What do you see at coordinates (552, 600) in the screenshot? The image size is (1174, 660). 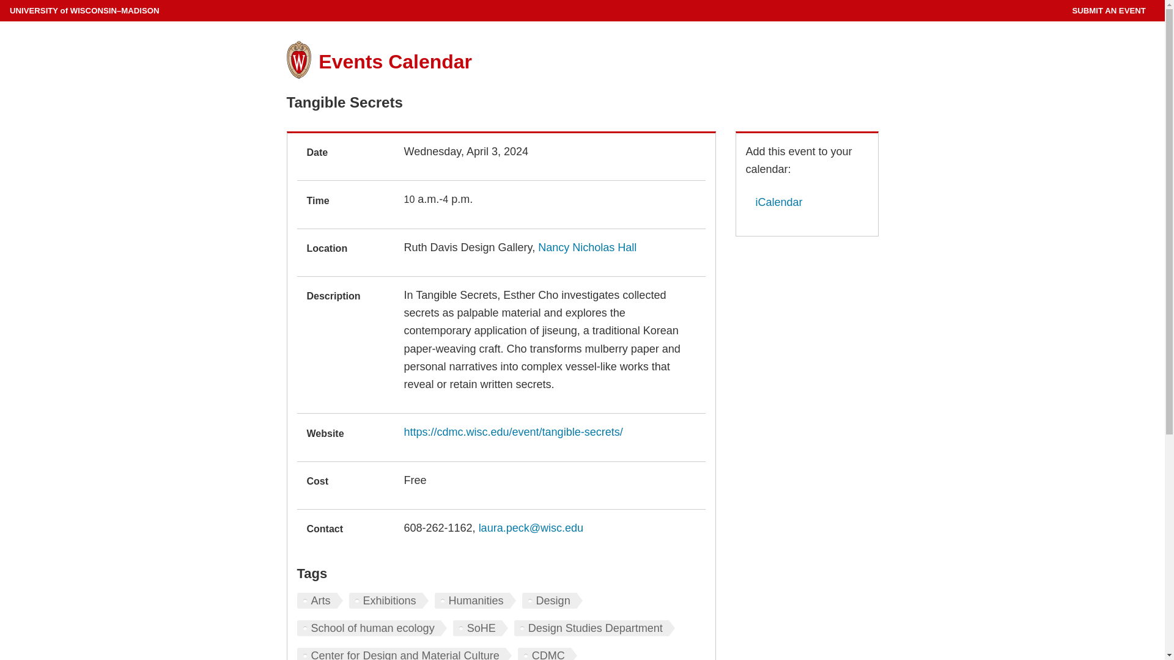 I see `Design` at bounding box center [552, 600].